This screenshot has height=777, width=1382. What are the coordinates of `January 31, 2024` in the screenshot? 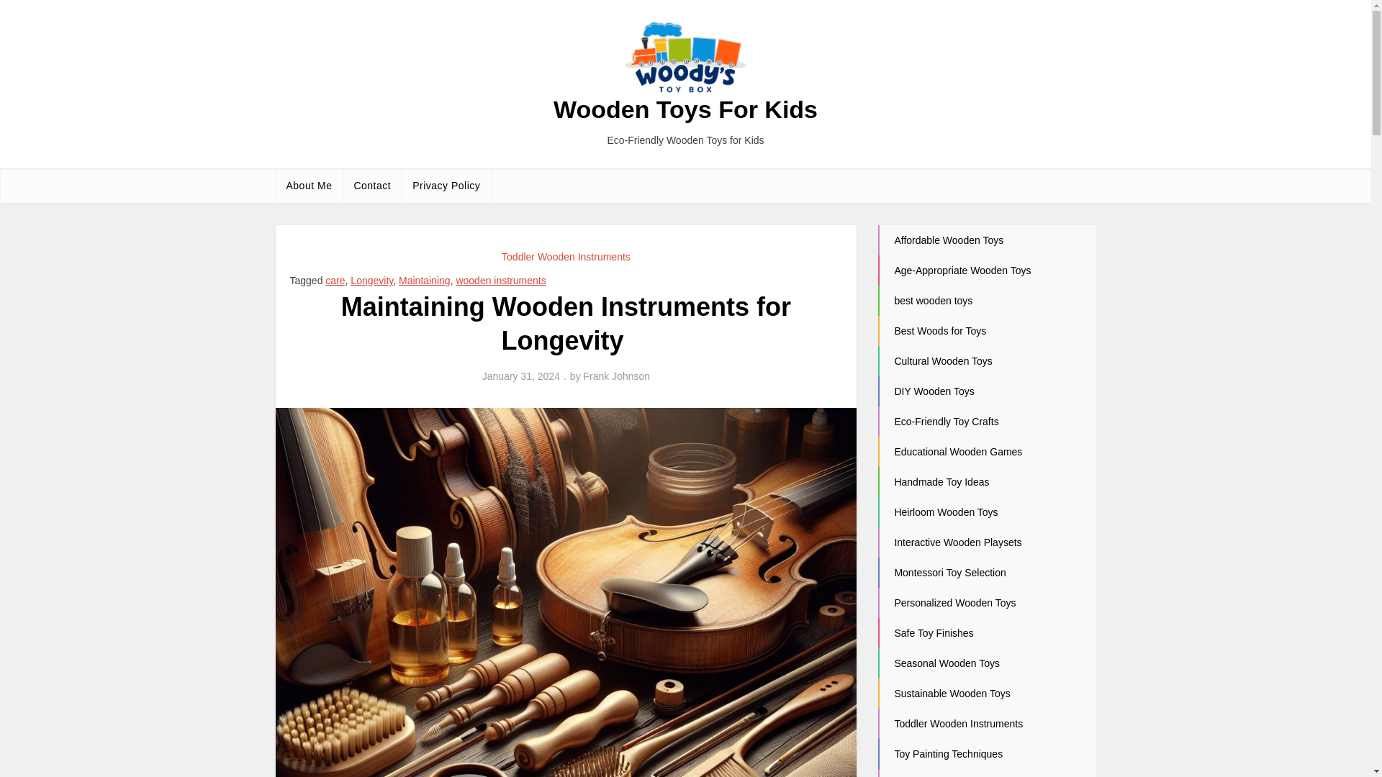 It's located at (521, 376).